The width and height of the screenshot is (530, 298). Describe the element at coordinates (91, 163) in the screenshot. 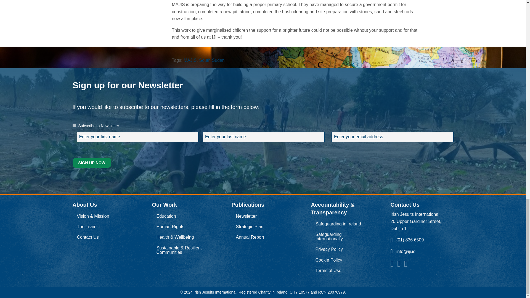

I see `Sign Up Now` at that location.